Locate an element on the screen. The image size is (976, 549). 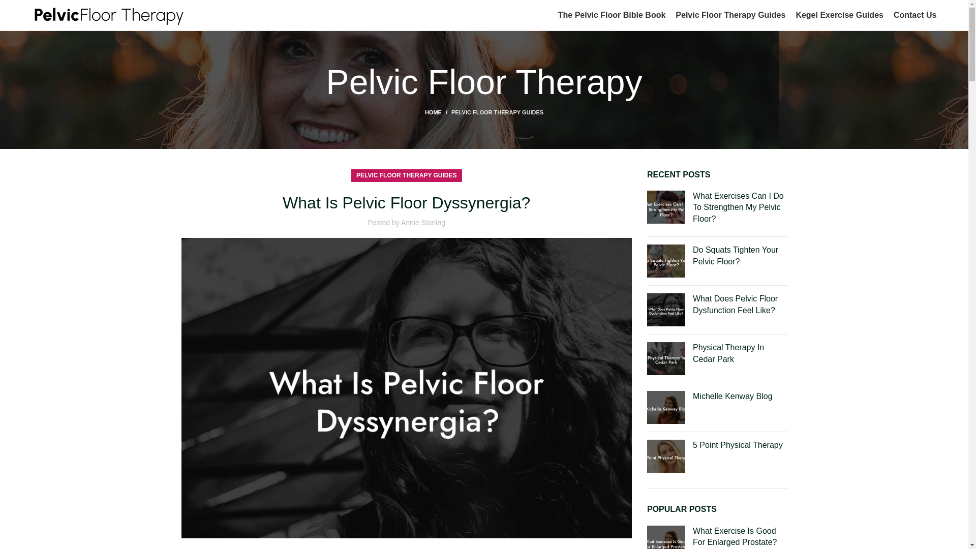
Contact Us is located at coordinates (915, 15).